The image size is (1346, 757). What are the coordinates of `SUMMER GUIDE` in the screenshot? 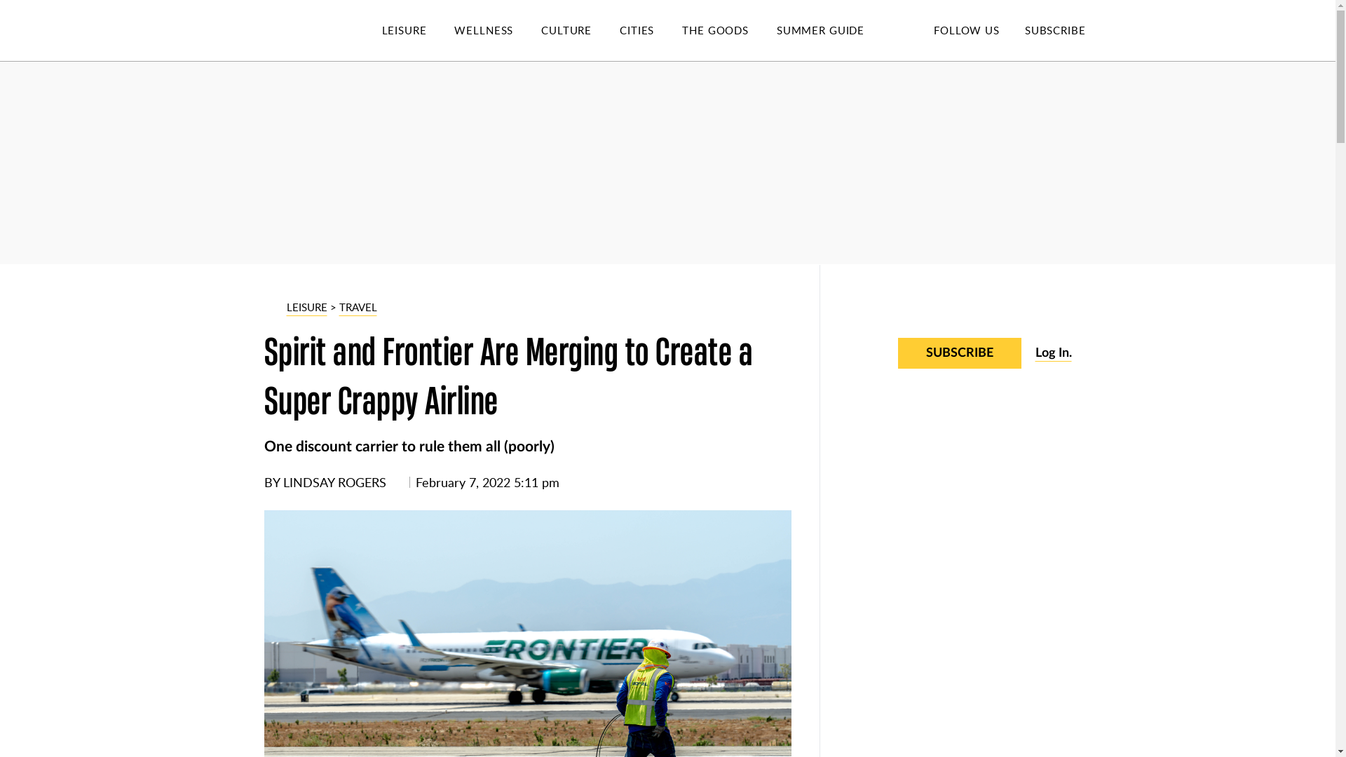 It's located at (834, 31).